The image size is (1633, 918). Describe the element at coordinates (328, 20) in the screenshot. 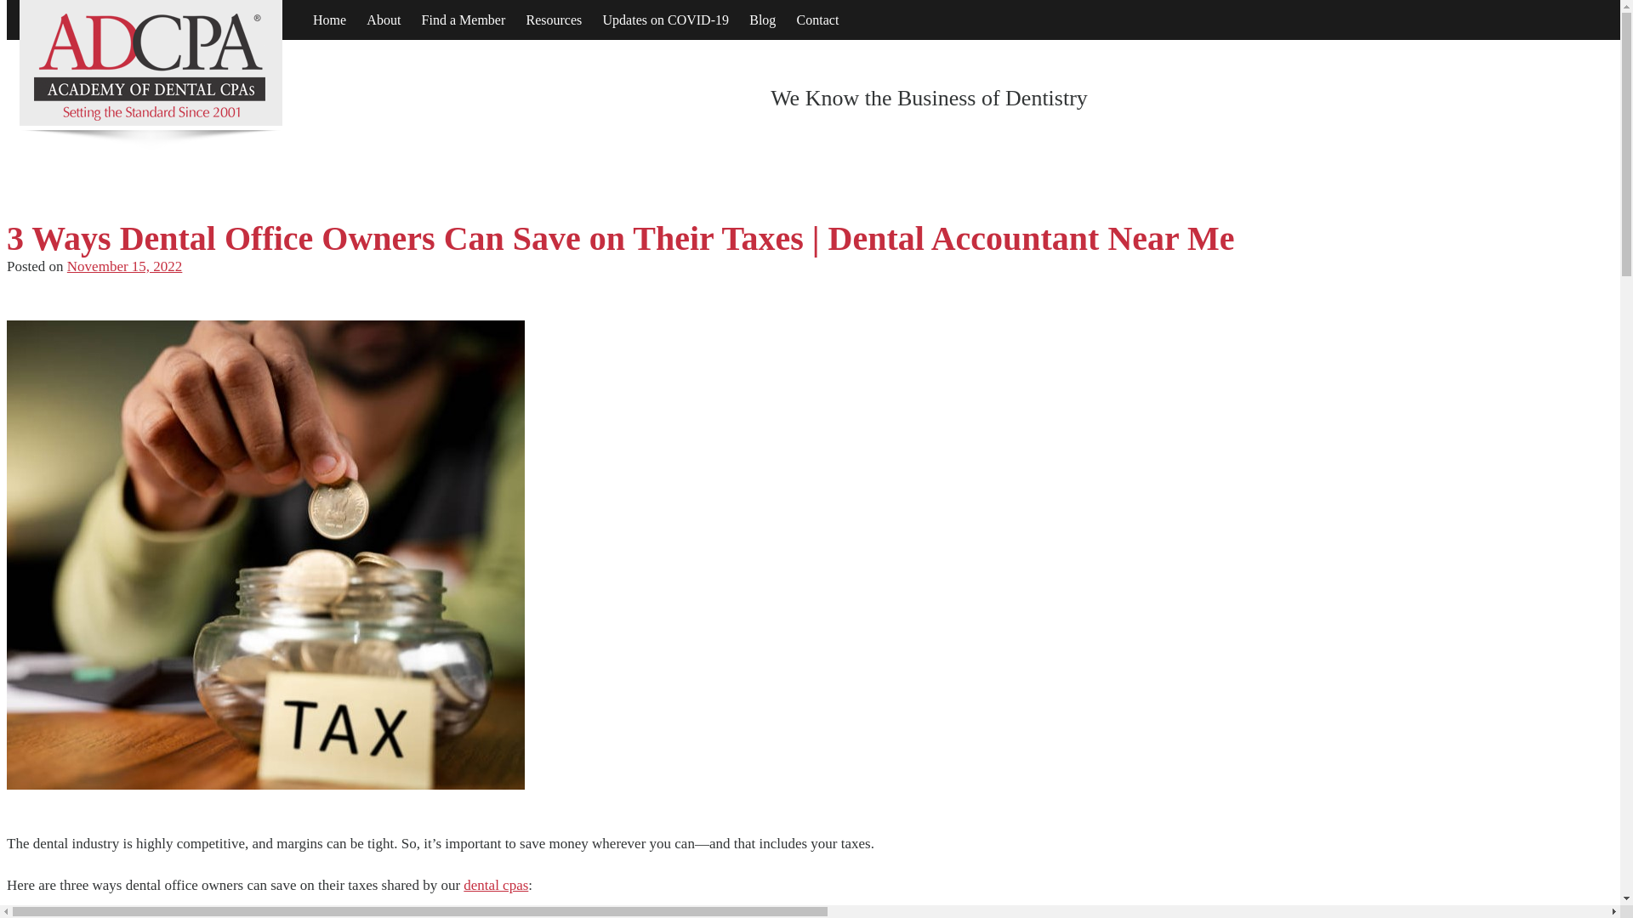

I see `Home` at that location.